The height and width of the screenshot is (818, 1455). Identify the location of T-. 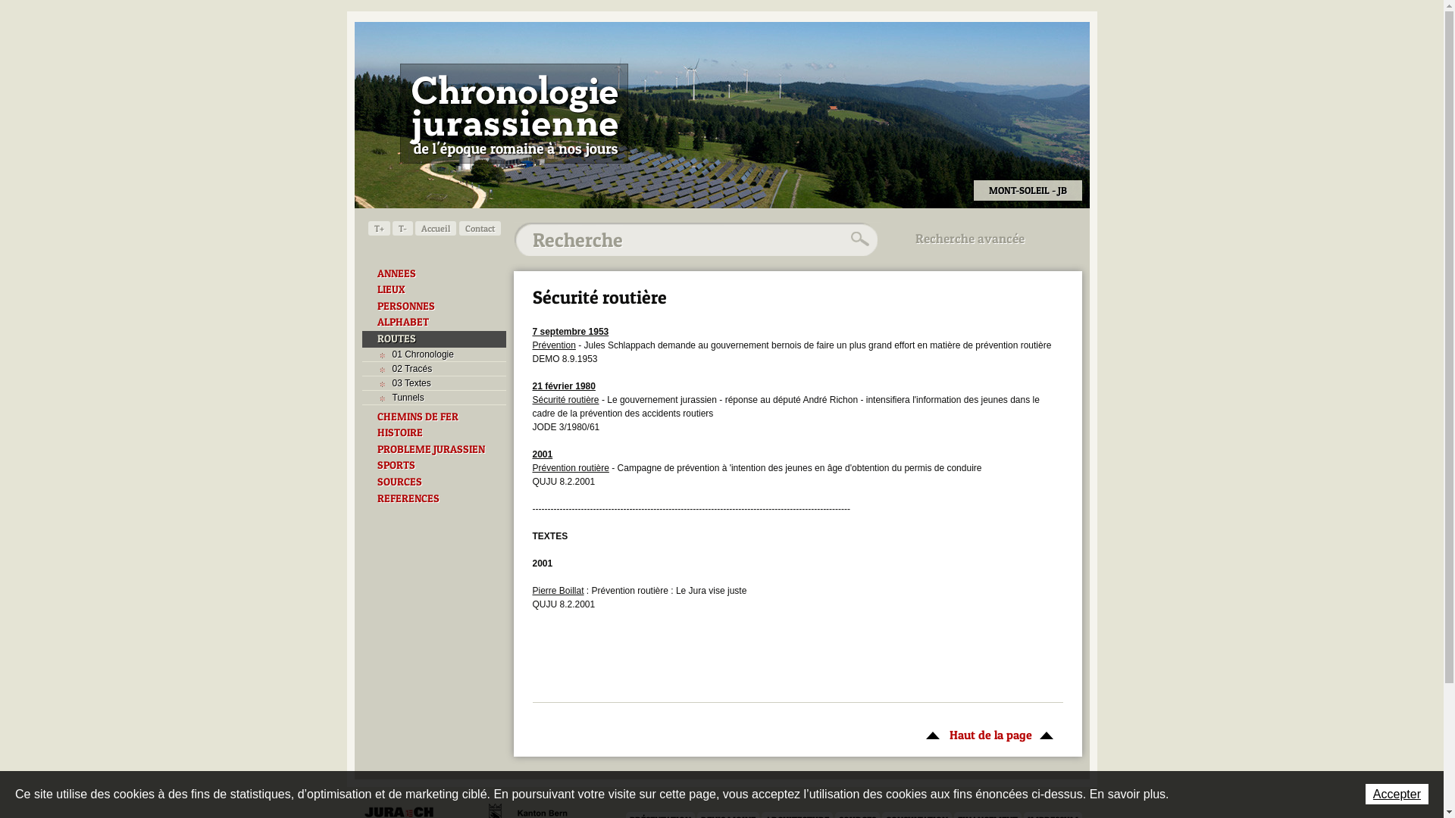
(403, 229).